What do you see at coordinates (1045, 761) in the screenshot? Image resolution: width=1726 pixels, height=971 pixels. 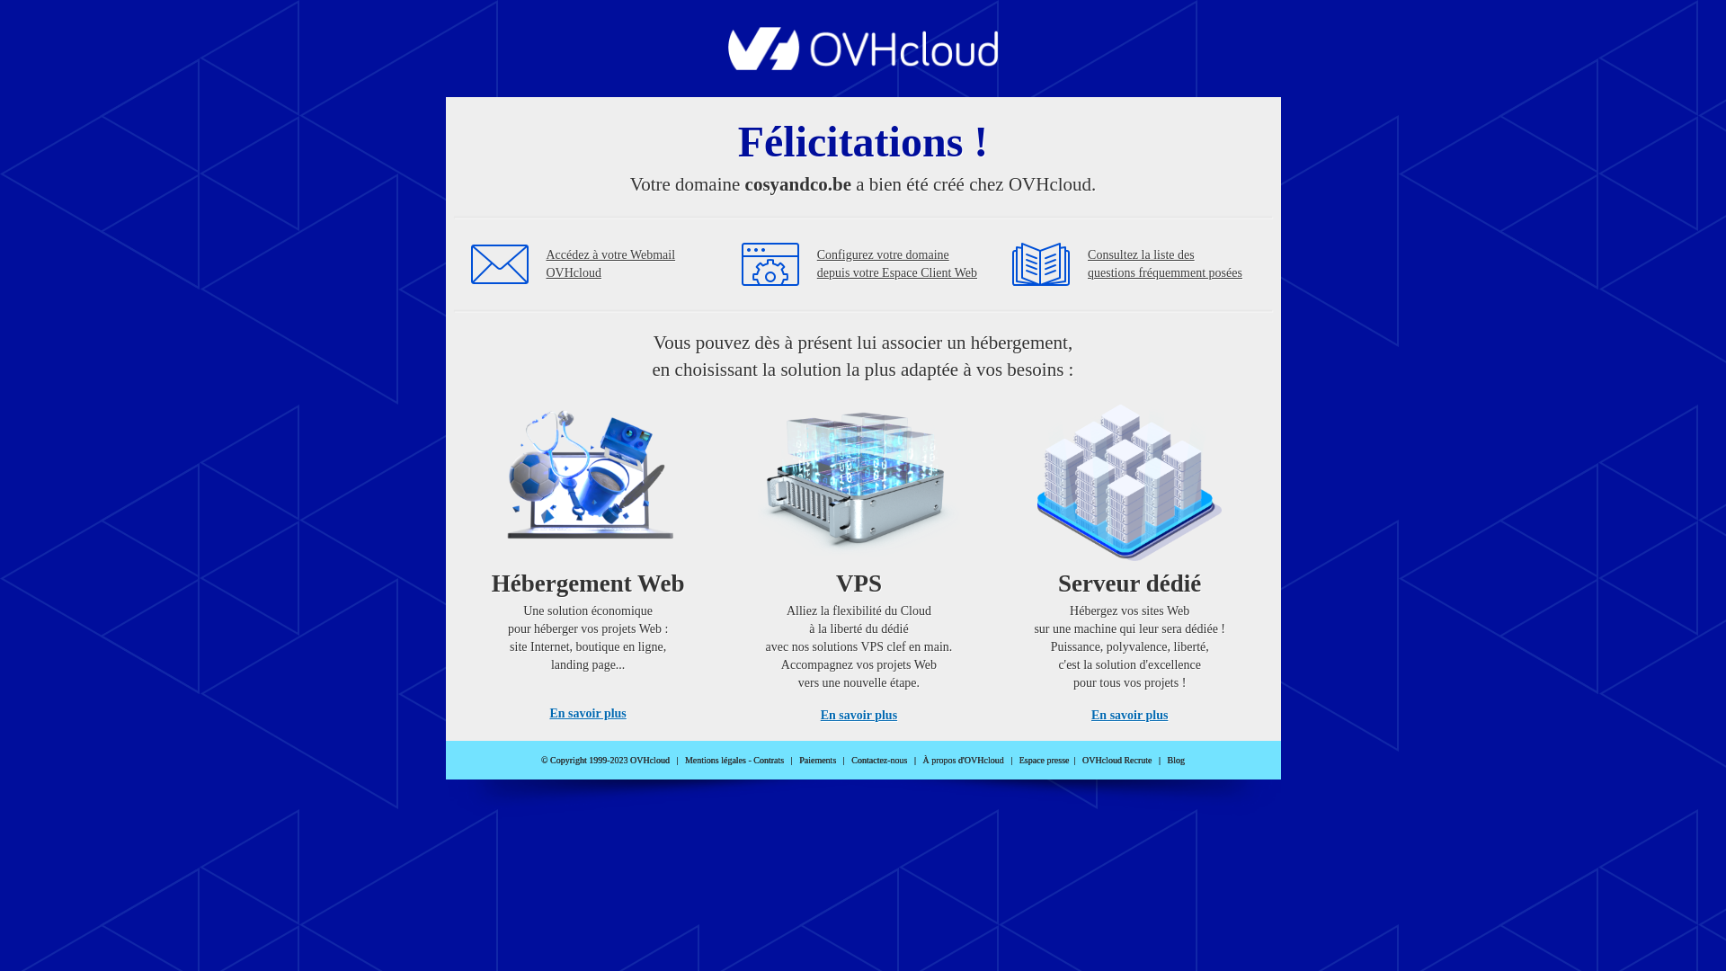 I see `Espace presse` at bounding box center [1045, 761].